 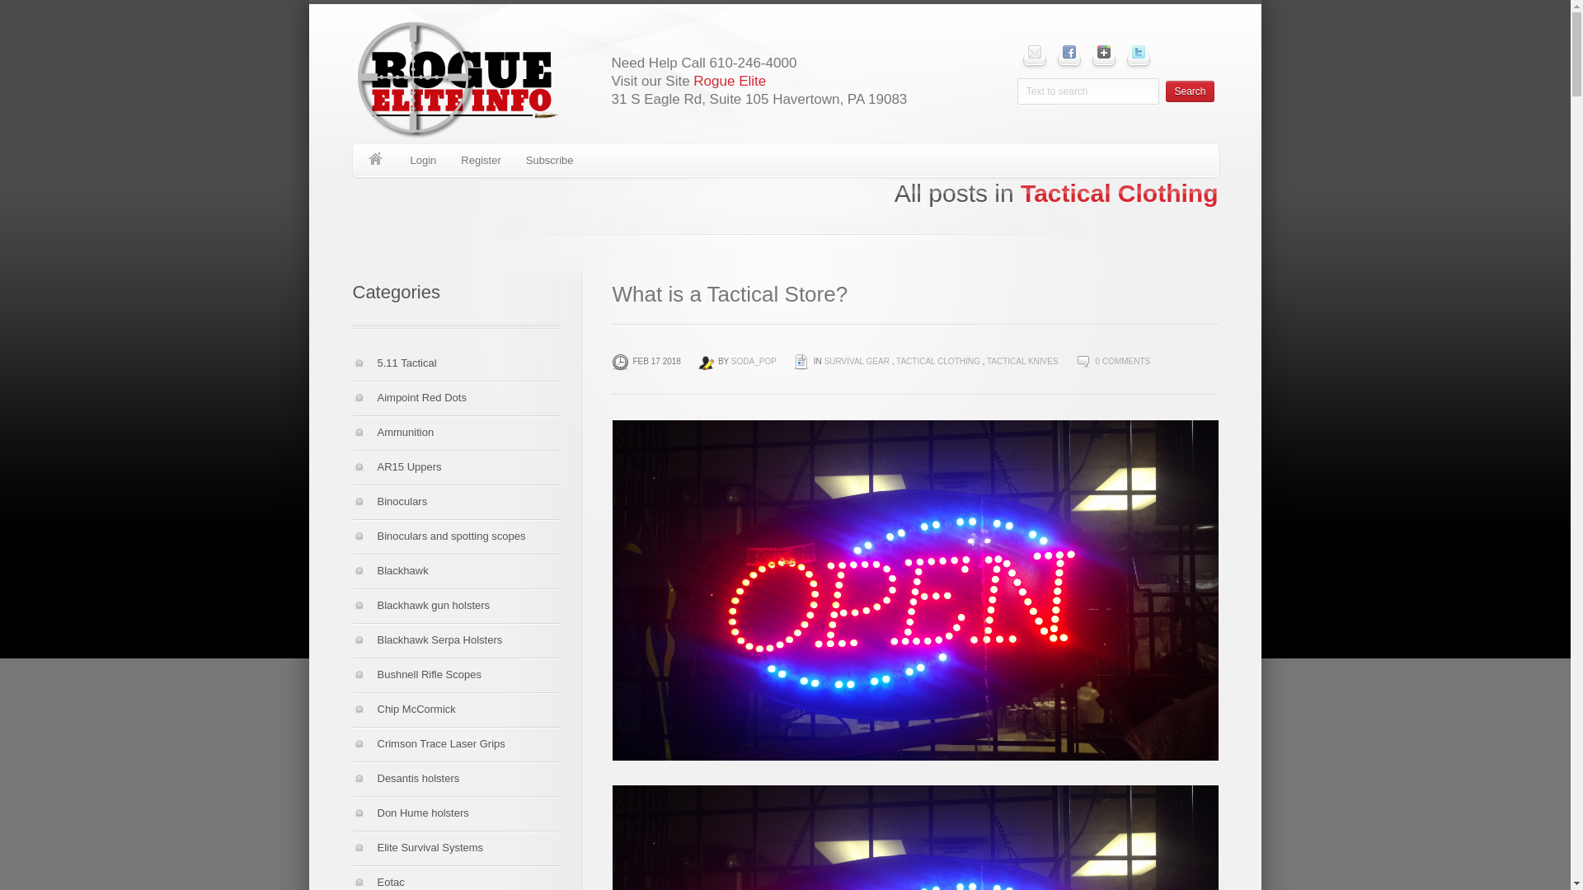 I want to click on TACTICAL CLOTHING, so click(x=937, y=361).